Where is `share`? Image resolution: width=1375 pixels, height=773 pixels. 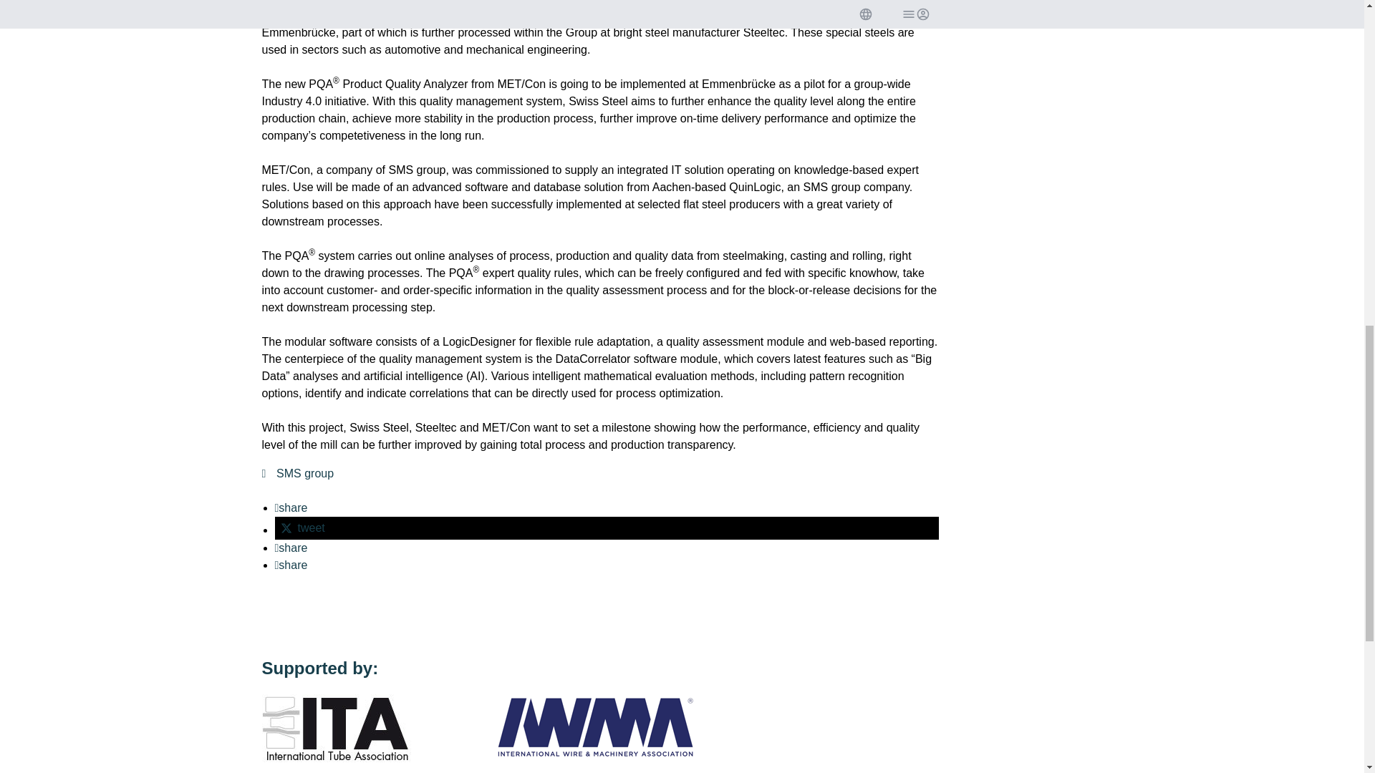 share is located at coordinates (291, 507).